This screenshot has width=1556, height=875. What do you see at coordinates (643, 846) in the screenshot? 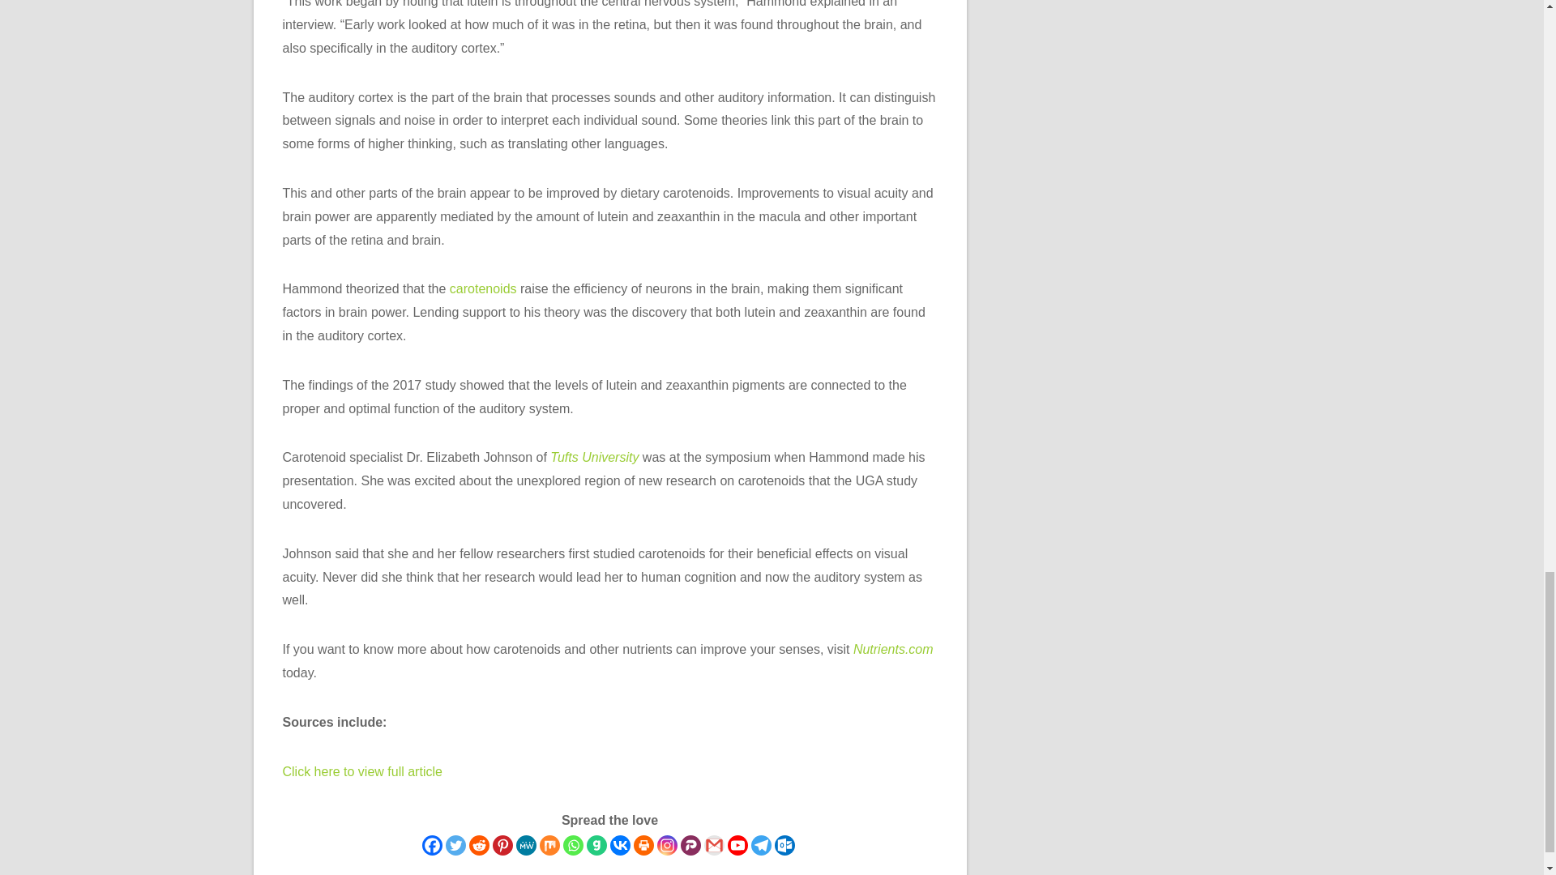
I see `Print` at bounding box center [643, 846].